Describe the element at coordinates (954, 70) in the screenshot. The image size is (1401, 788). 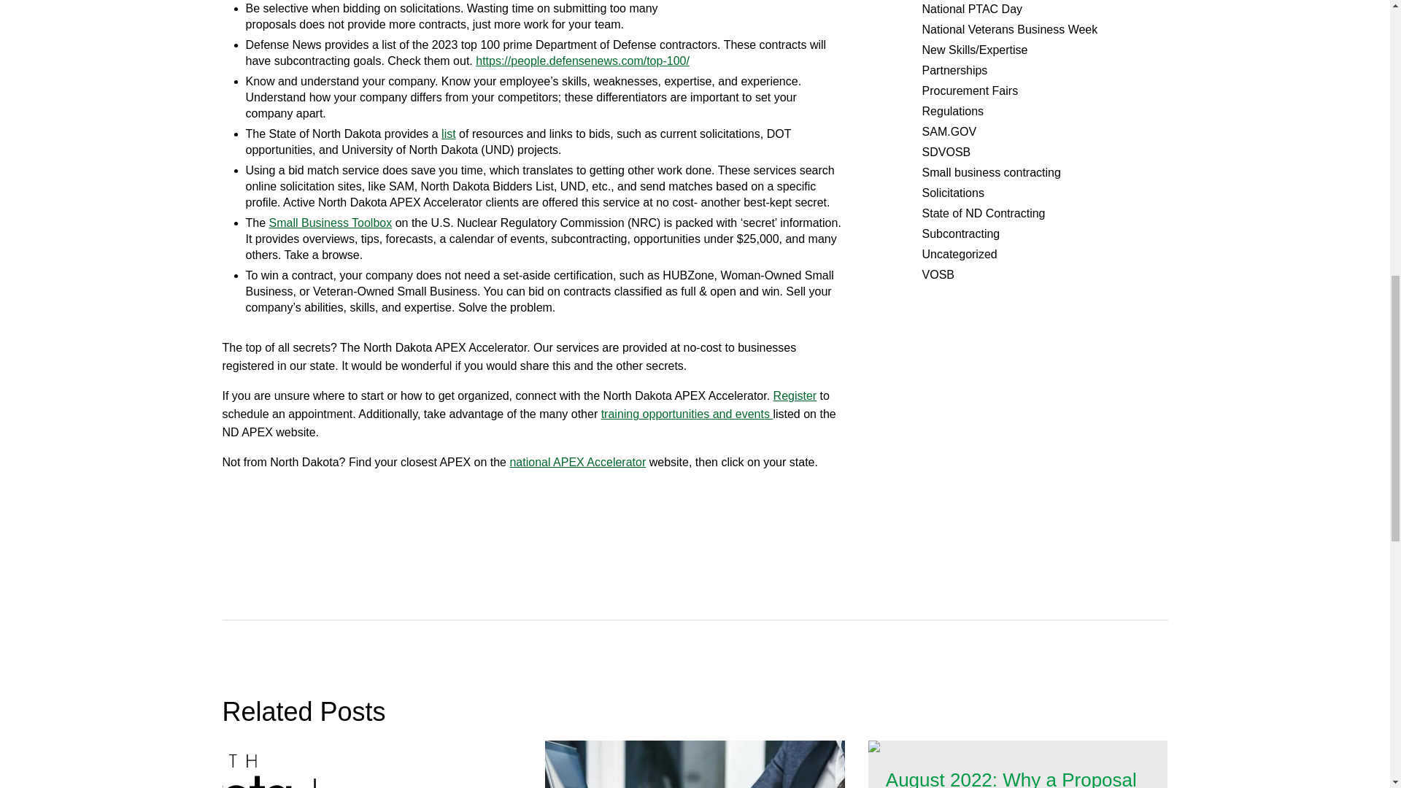
I see `Partnerships` at that location.